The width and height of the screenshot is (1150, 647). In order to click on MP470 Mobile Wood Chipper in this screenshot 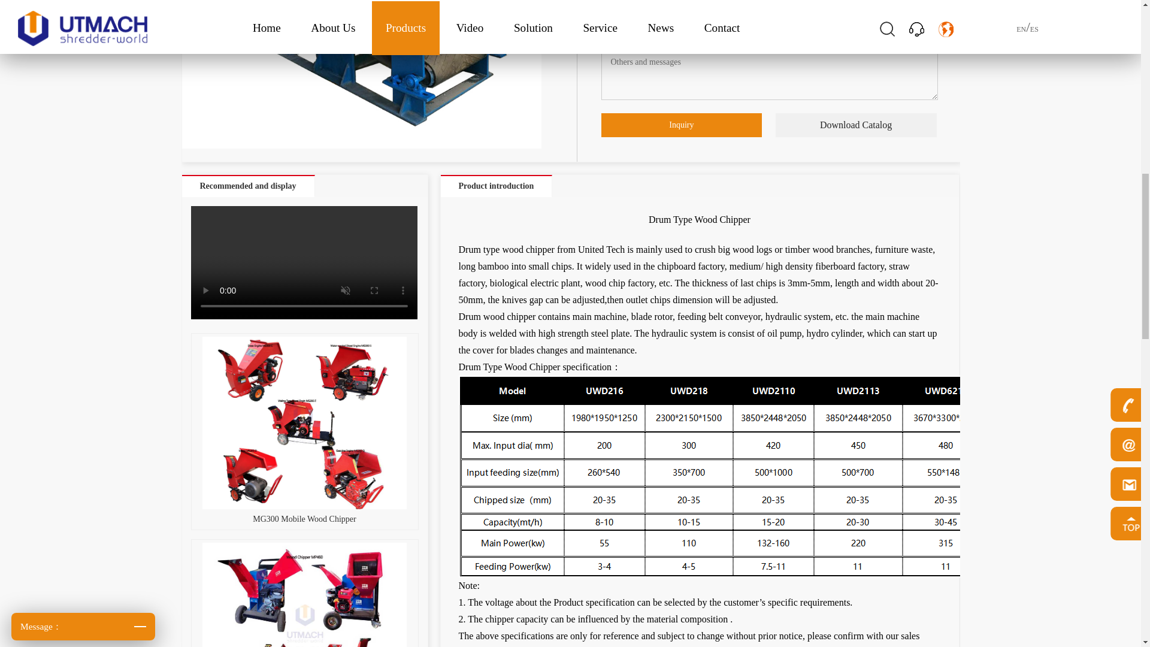, I will do `click(305, 595)`.